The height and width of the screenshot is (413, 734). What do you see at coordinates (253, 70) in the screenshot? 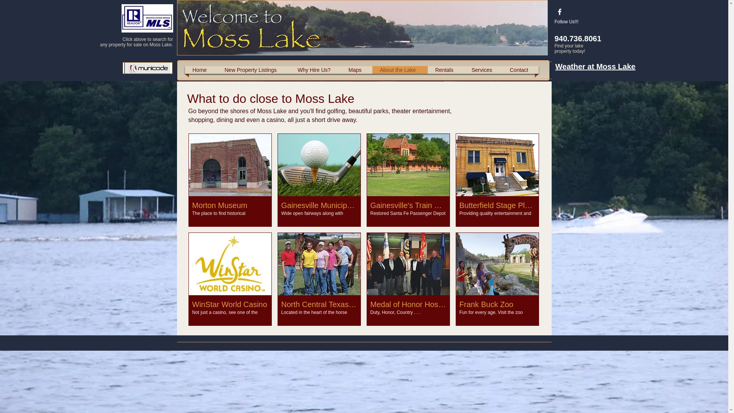
I see `Moss Lake Real Estate, Lake property on Moss Lake` at bounding box center [253, 70].